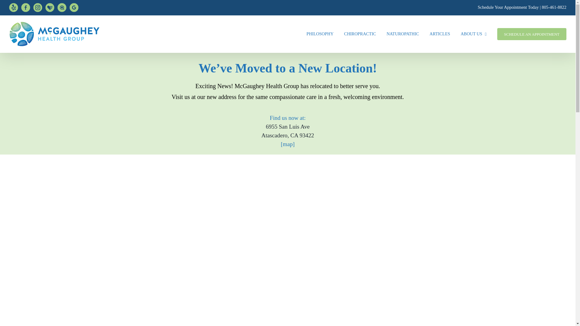 This screenshot has height=326, width=580. I want to click on Instagram, so click(37, 7).